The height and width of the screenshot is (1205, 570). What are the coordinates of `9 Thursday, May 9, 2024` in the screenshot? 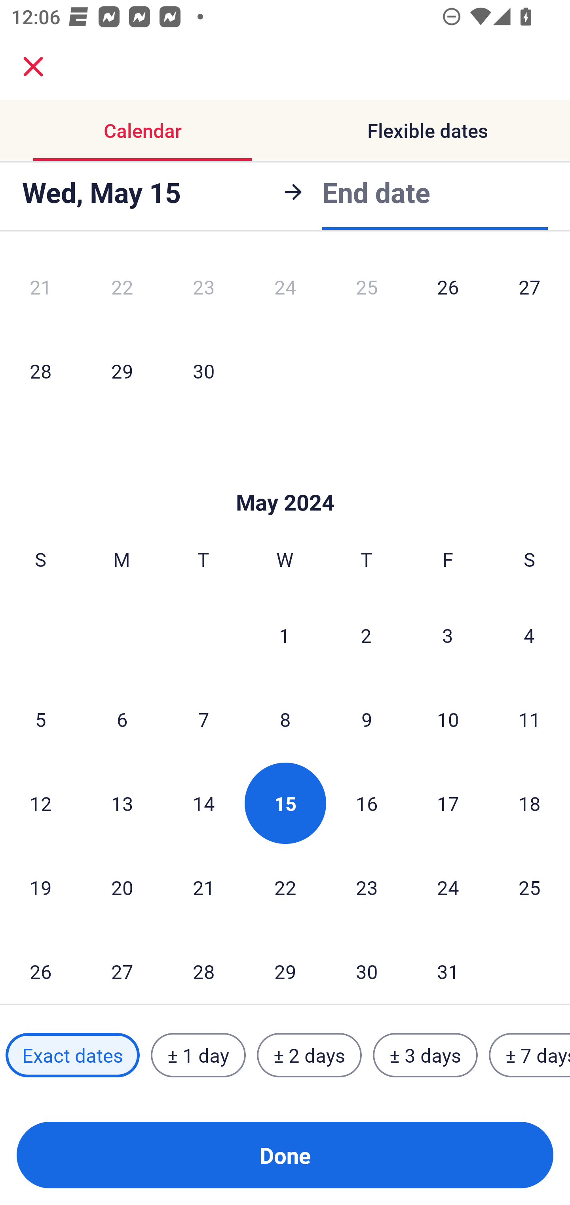 It's located at (367, 719).